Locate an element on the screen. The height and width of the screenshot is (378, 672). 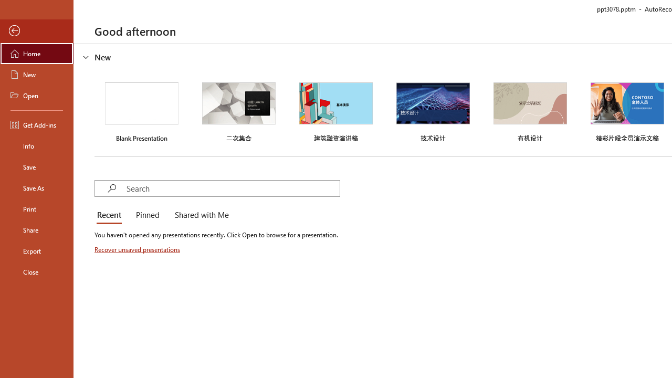
Get Add-ins is located at coordinates (37, 125).